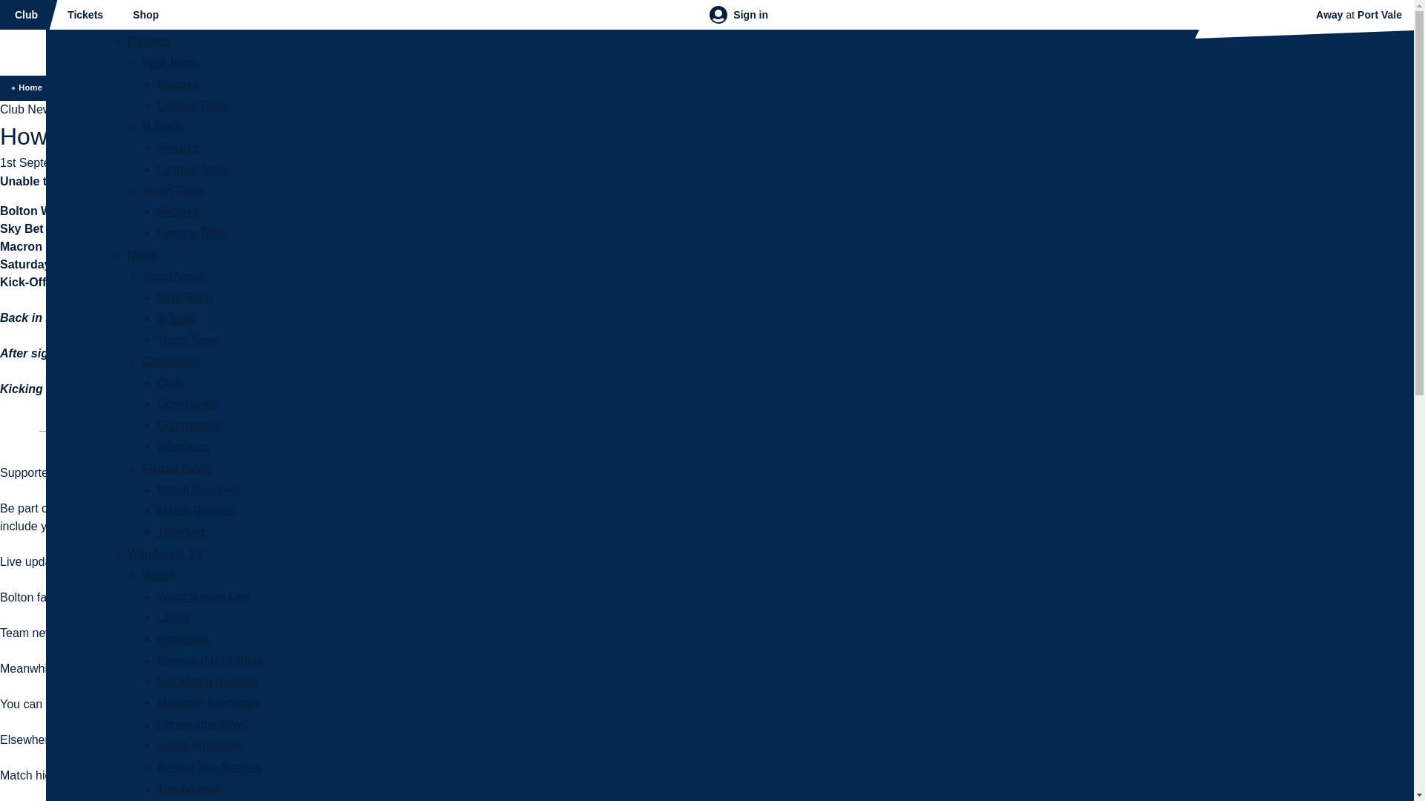 This screenshot has height=801, width=1425. What do you see at coordinates (162, 126) in the screenshot?
I see `B Team` at bounding box center [162, 126].